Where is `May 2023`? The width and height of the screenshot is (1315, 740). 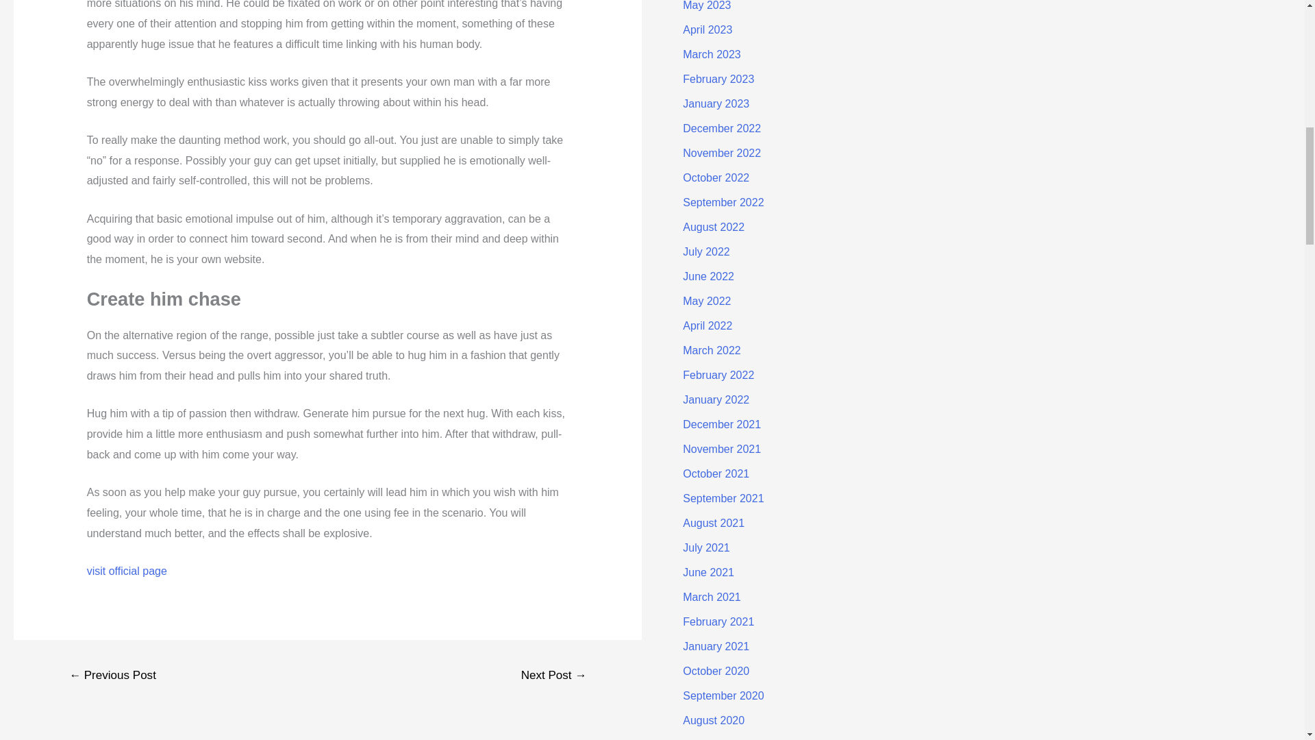 May 2023 is located at coordinates (707, 5).